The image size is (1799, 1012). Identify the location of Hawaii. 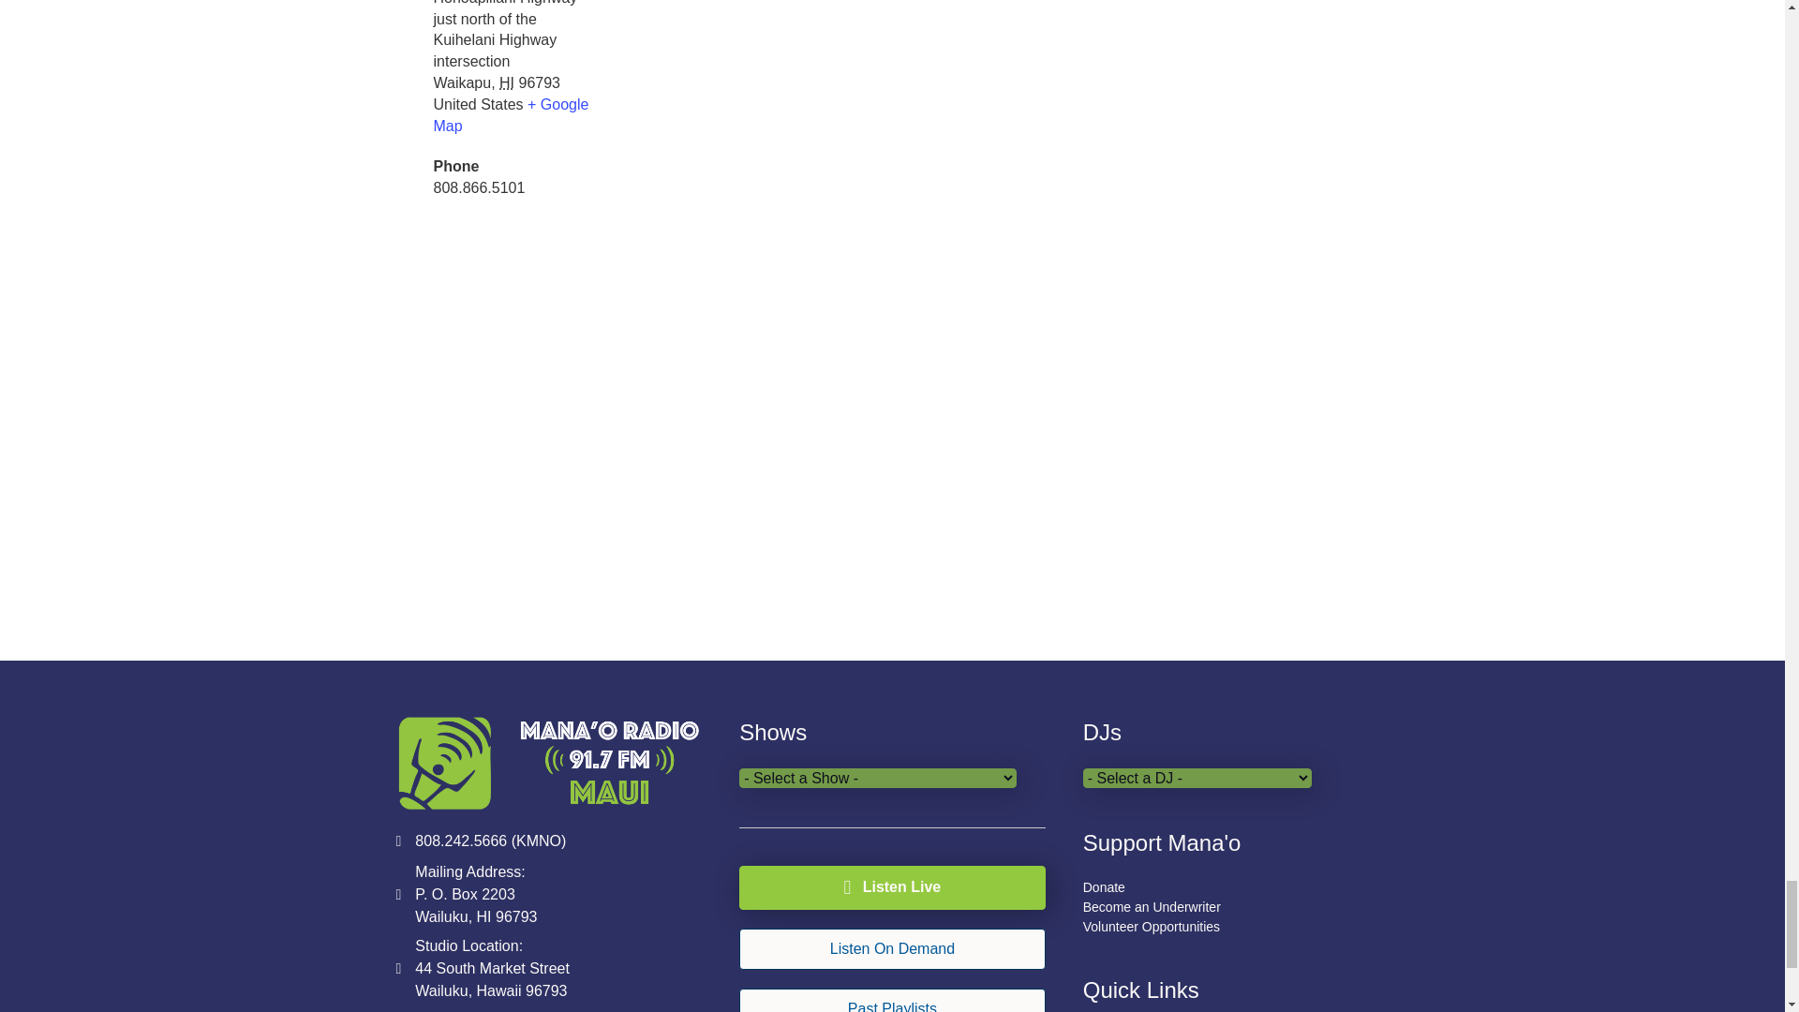
(507, 82).